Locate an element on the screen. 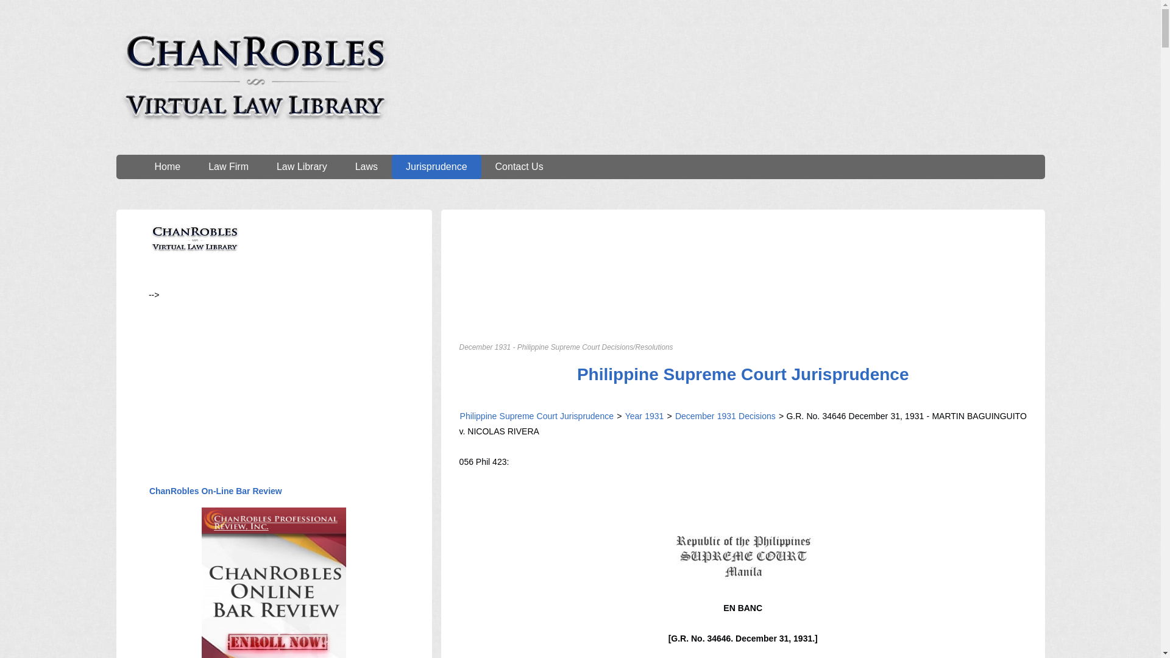  Home is located at coordinates (167, 166).